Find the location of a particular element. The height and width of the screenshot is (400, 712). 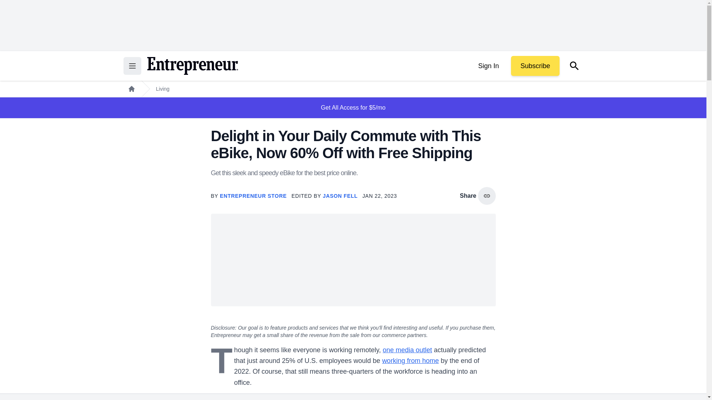

copy is located at coordinates (487, 196).